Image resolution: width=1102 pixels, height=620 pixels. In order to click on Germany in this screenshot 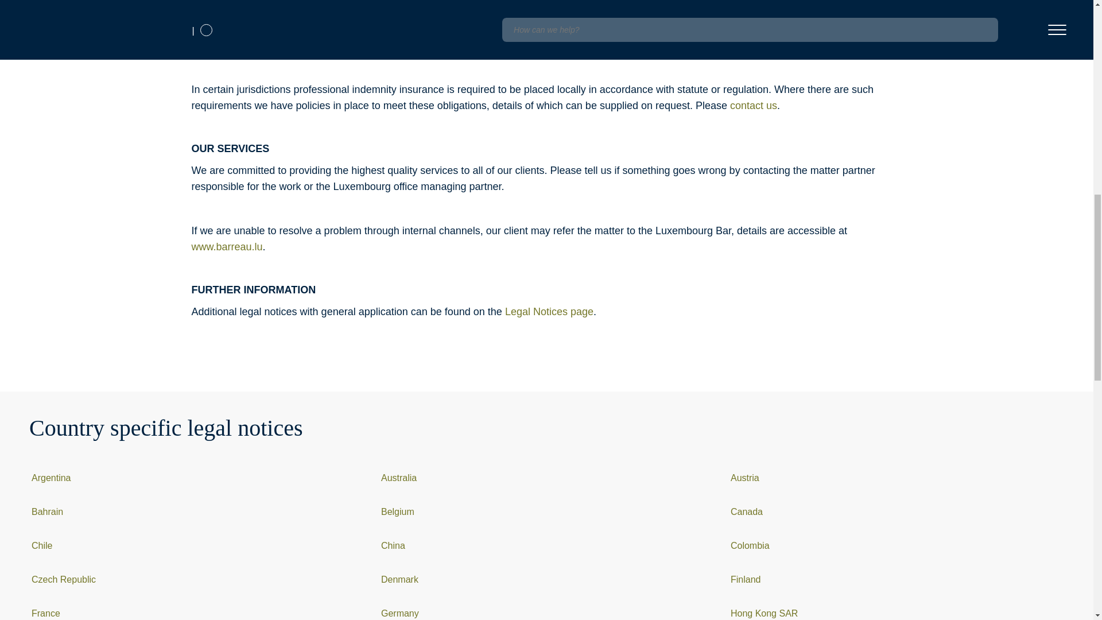, I will do `click(399, 613)`.